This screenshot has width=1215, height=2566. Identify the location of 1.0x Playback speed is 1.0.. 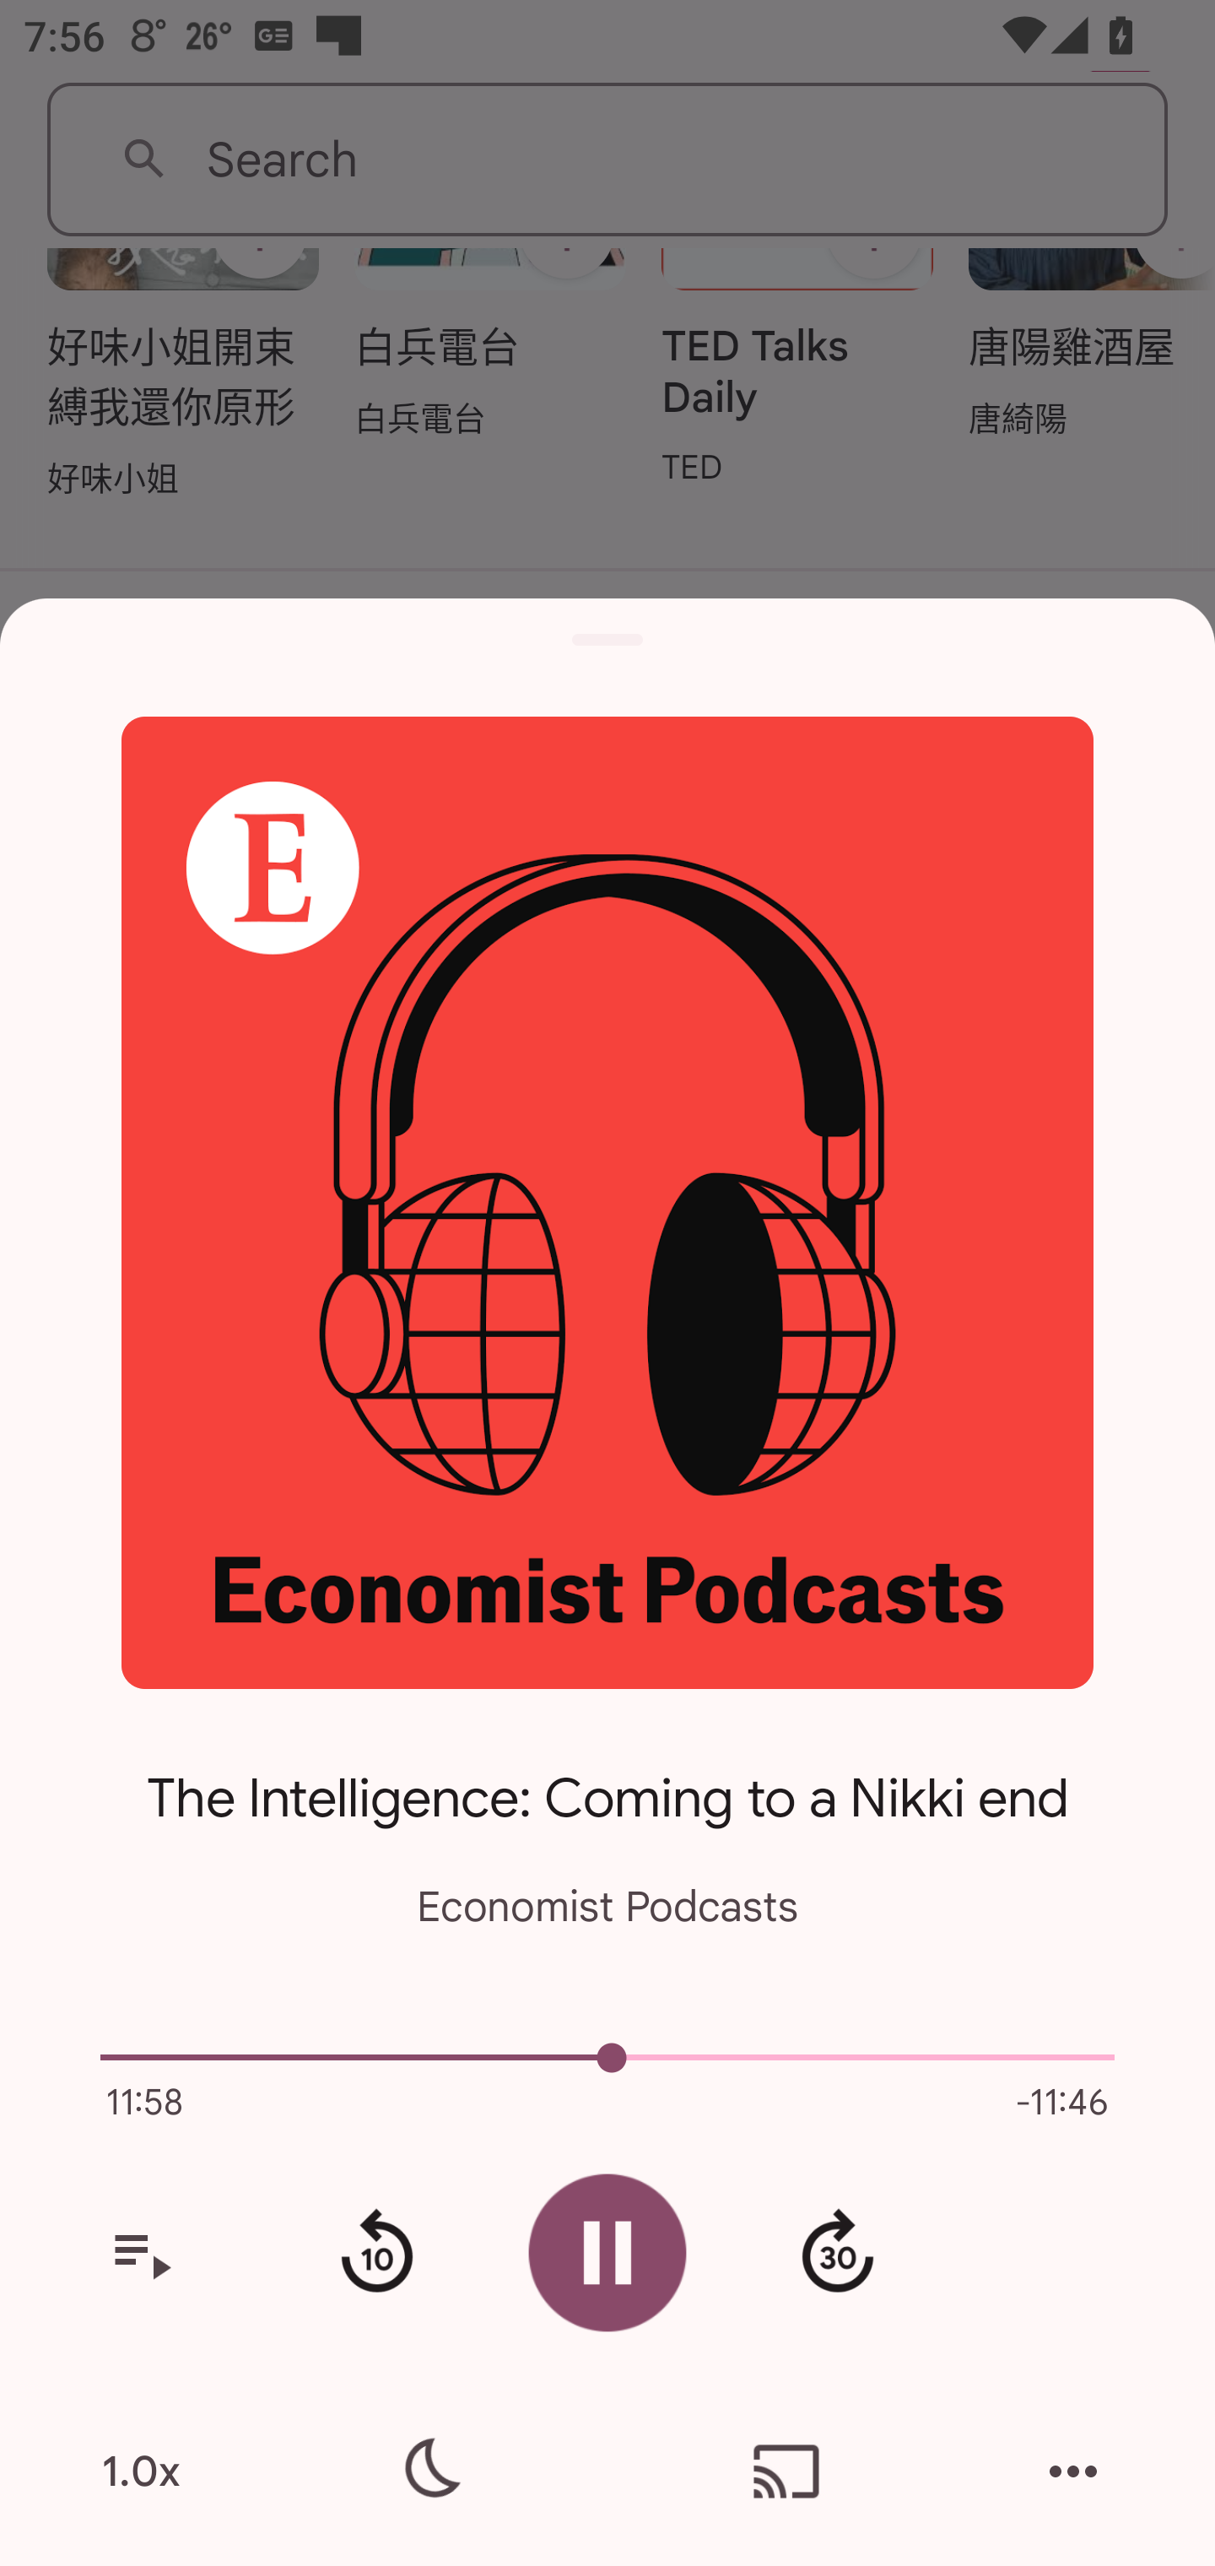
(141, 2471).